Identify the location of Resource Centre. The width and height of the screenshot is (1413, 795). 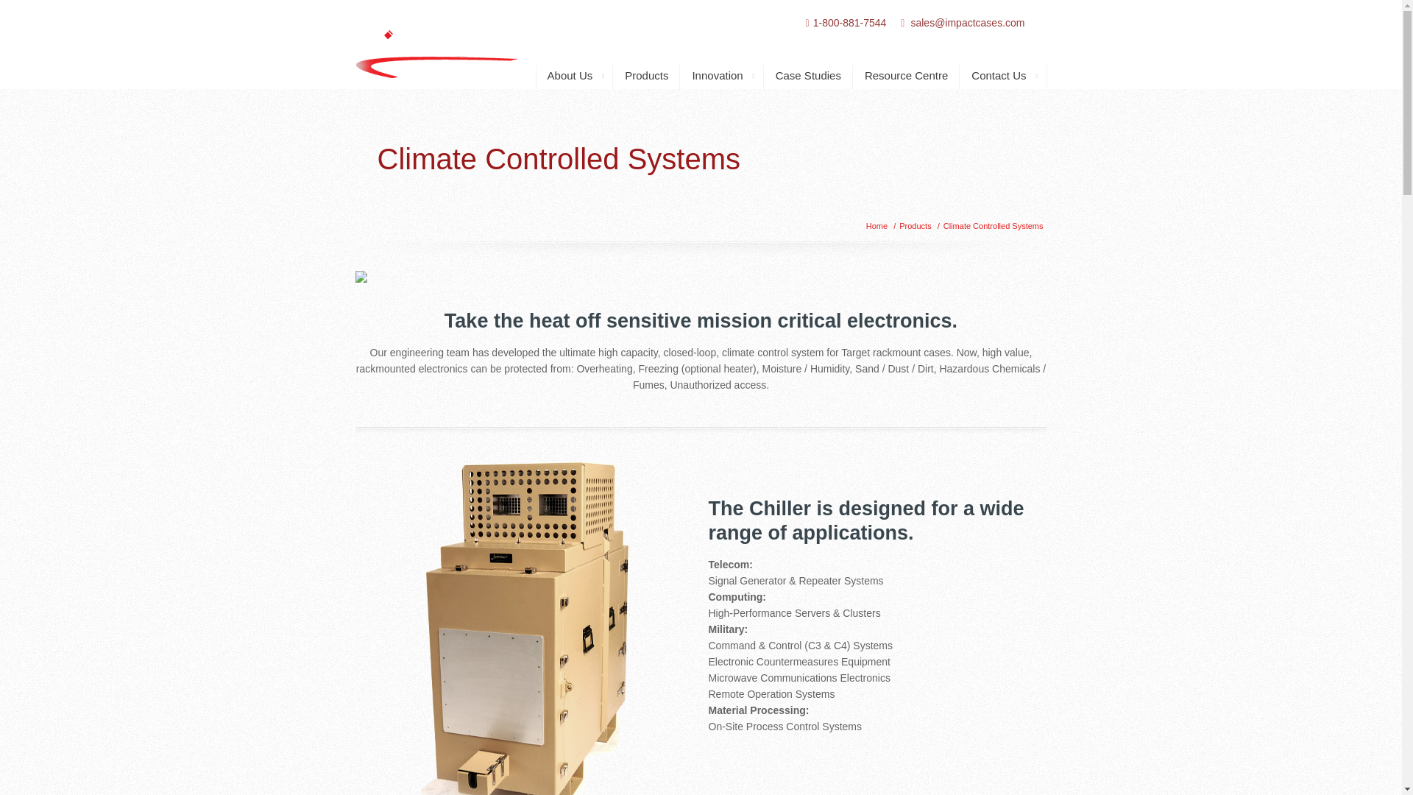
(906, 75).